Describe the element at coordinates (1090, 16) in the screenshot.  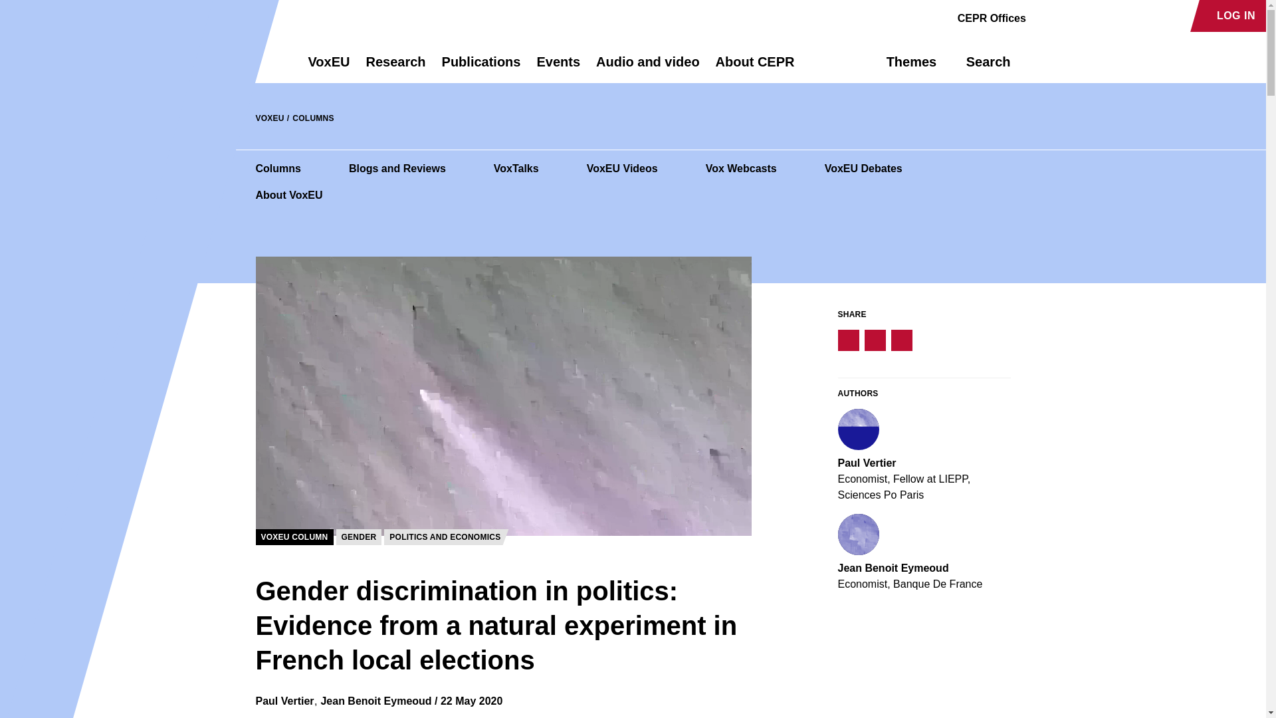
I see `Go to Linkedin profile` at that location.